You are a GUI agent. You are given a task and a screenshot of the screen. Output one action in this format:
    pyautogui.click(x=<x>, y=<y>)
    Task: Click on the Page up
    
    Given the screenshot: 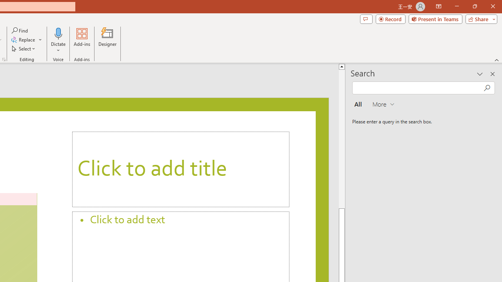 What is the action you would take?
    pyautogui.click(x=342, y=139)
    